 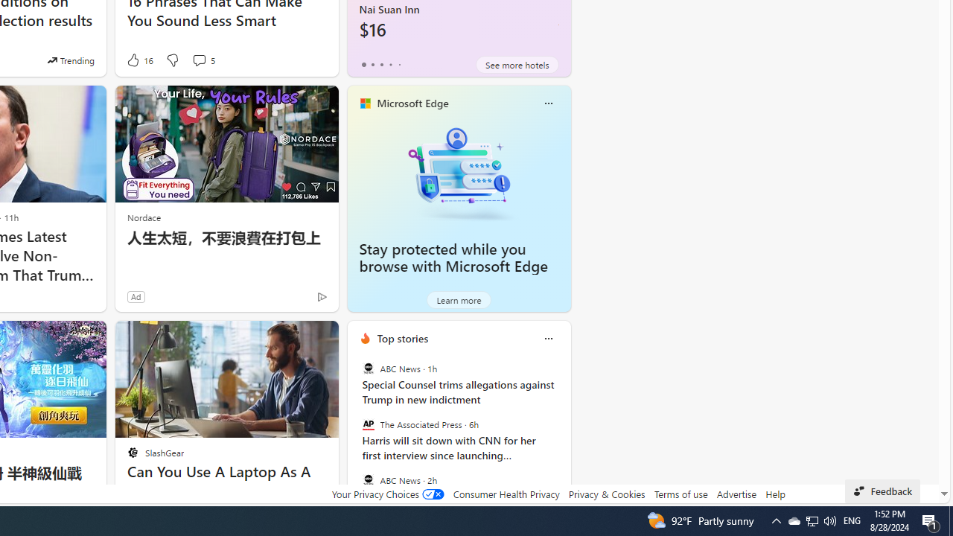 I want to click on View comments 5 Comment, so click(x=199, y=60).